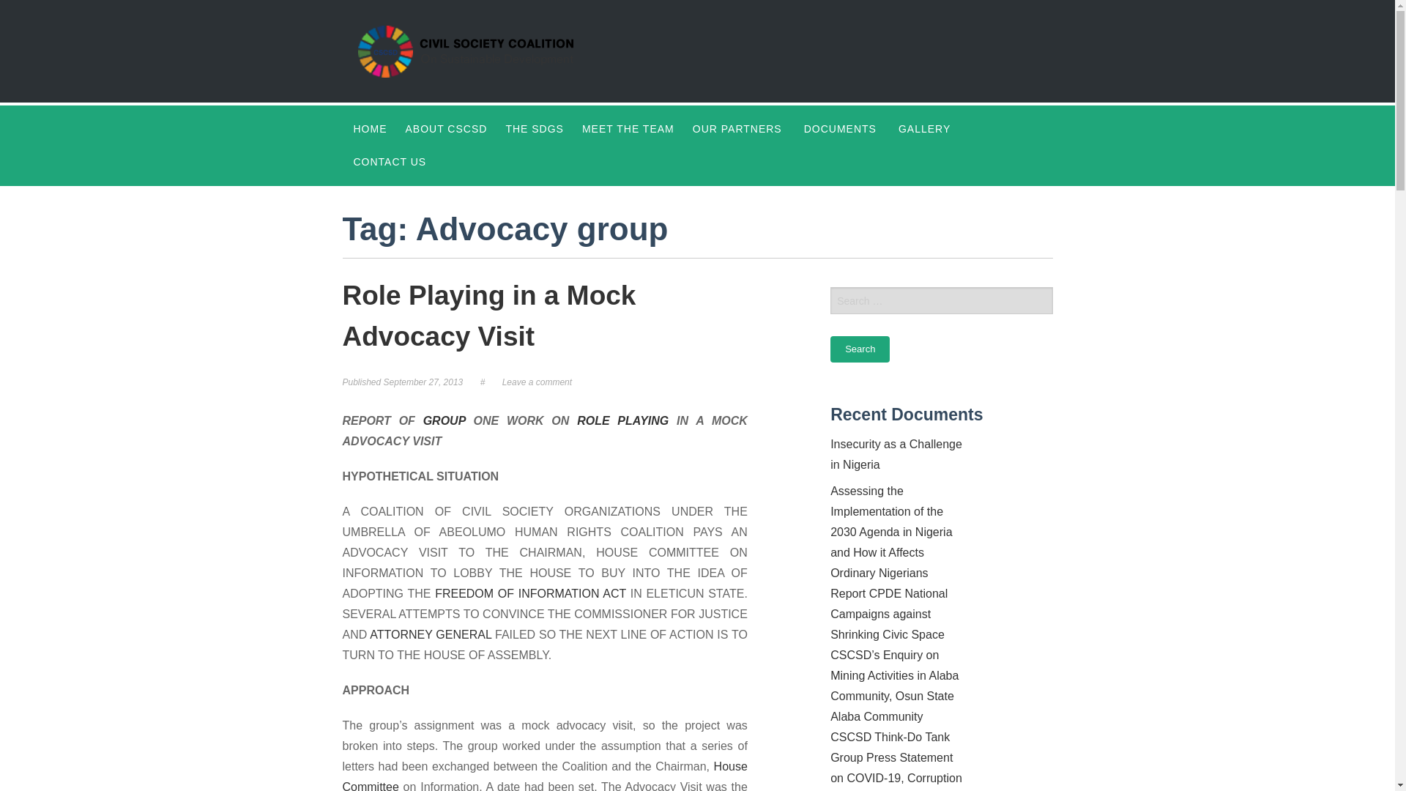 This screenshot has height=791, width=1406. I want to click on Advocacy group, so click(444, 420).